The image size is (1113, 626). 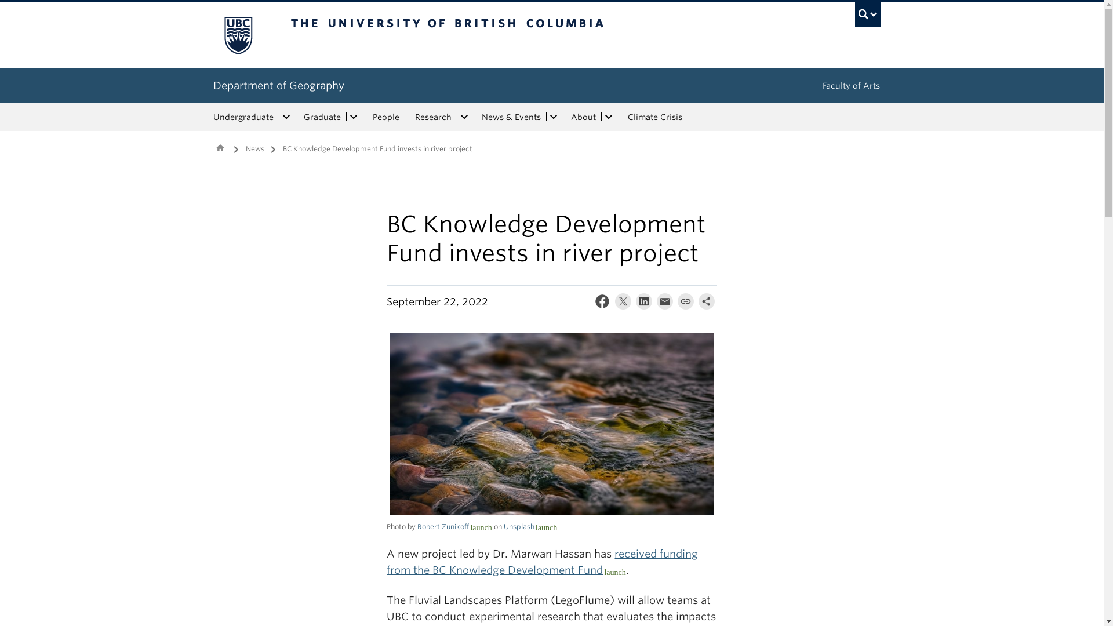 I want to click on The University of British Columbia, so click(x=486, y=35).